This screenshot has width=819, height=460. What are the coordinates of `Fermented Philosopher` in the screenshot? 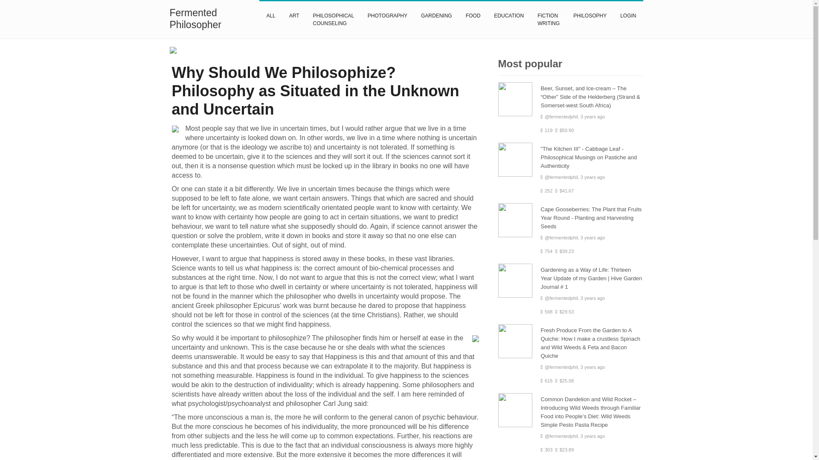 It's located at (211, 19).